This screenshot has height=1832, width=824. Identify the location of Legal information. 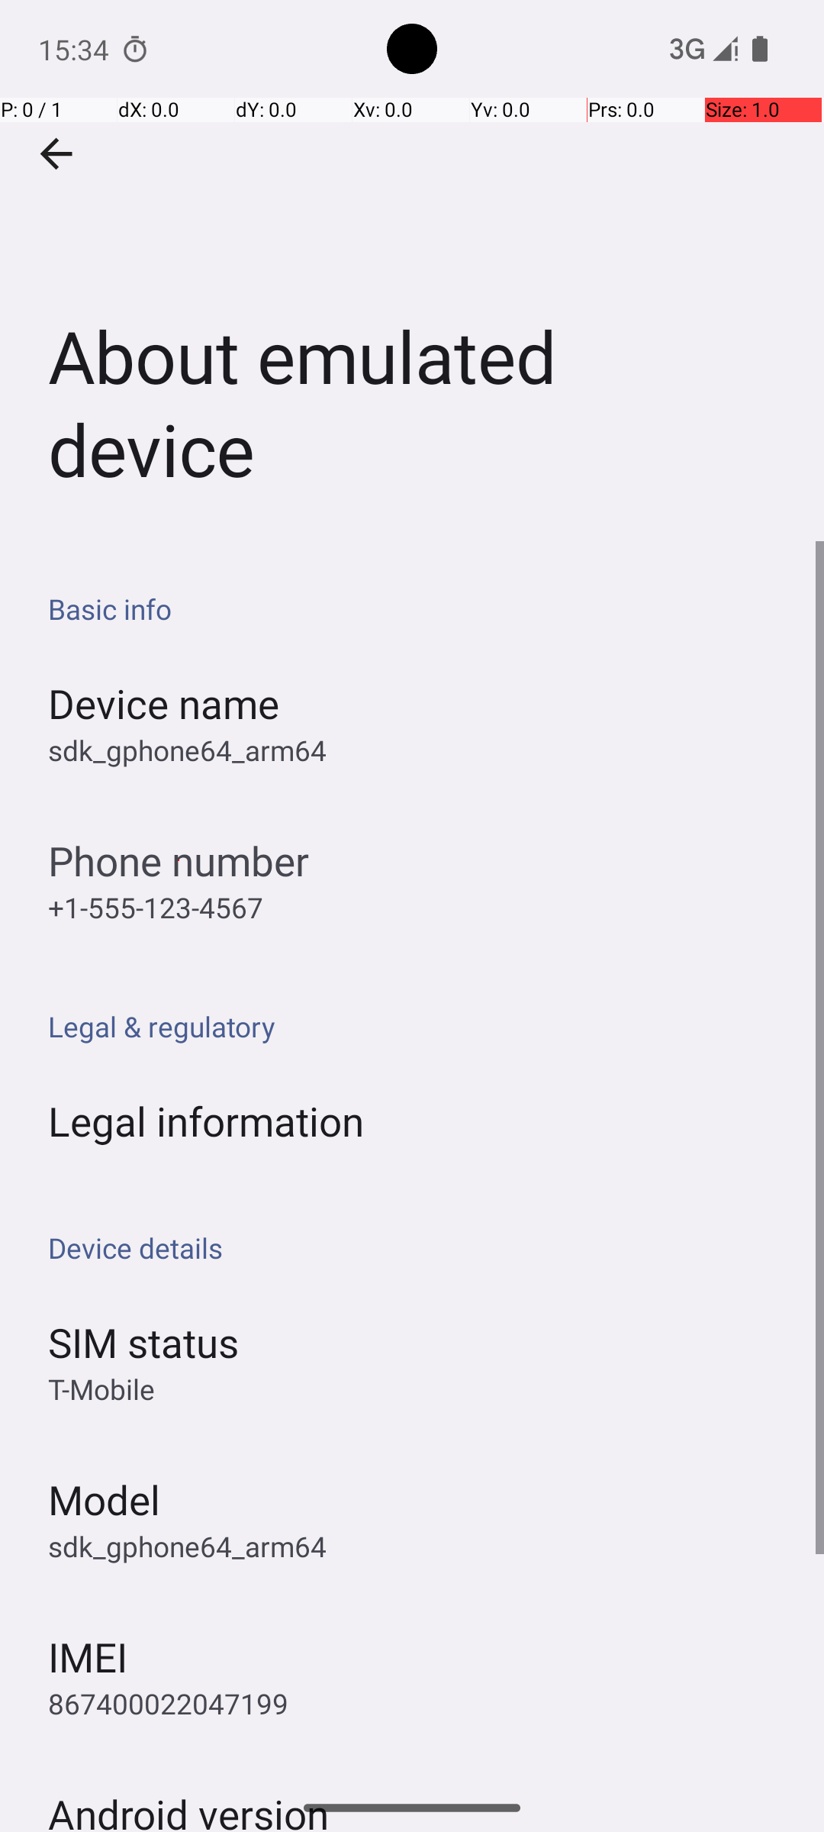
(206, 1121).